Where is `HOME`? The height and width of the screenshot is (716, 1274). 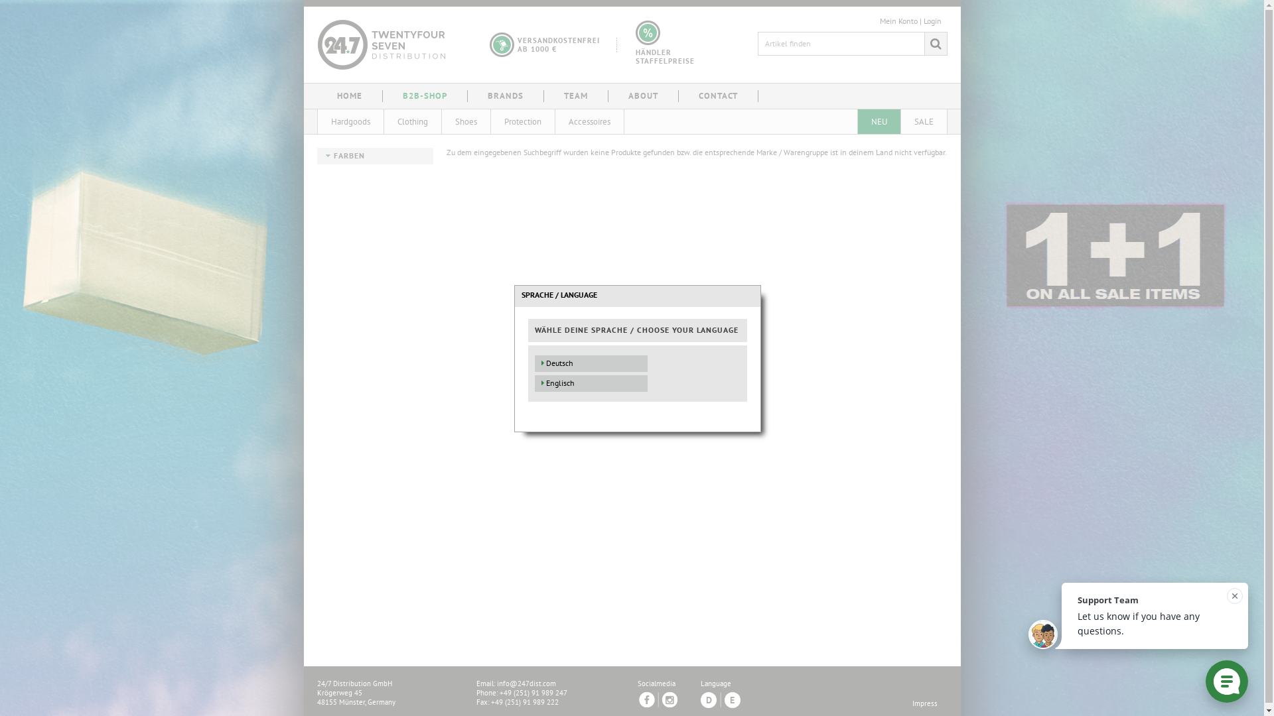
HOME is located at coordinates (350, 96).